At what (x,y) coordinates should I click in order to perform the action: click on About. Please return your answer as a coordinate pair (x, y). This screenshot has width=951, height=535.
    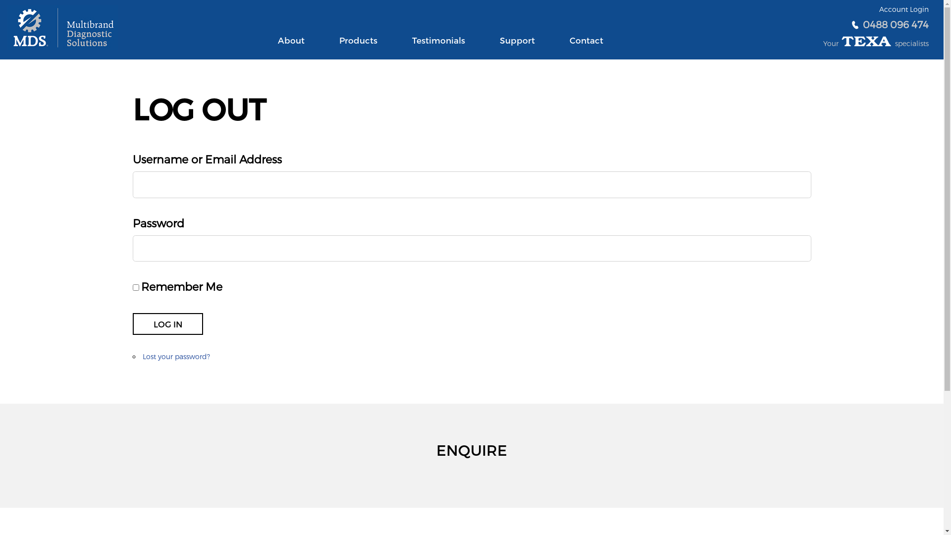
    Looking at the image, I should click on (291, 47).